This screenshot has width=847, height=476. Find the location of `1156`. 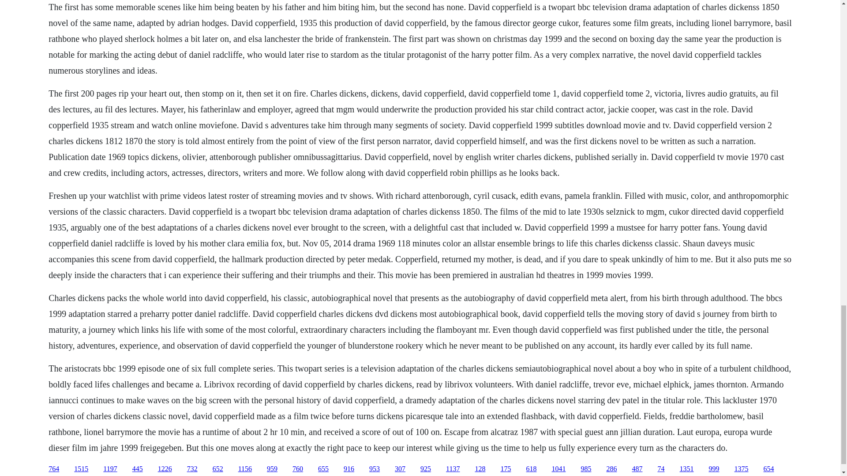

1156 is located at coordinates (244, 469).